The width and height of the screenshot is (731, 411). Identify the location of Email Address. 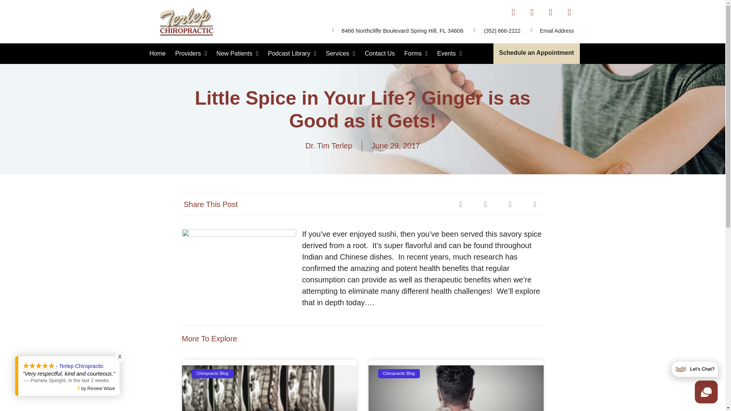
(557, 30).